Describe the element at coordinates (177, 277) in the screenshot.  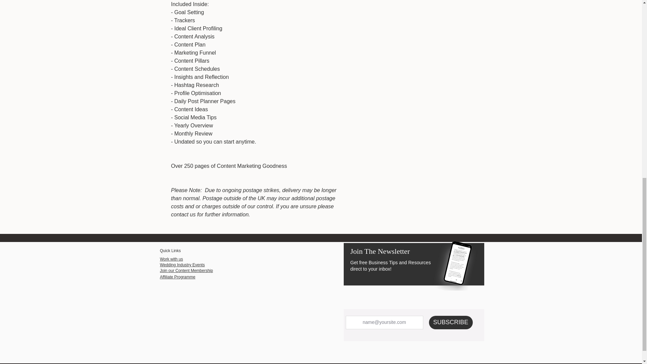
I see `Affiliate Programme` at that location.